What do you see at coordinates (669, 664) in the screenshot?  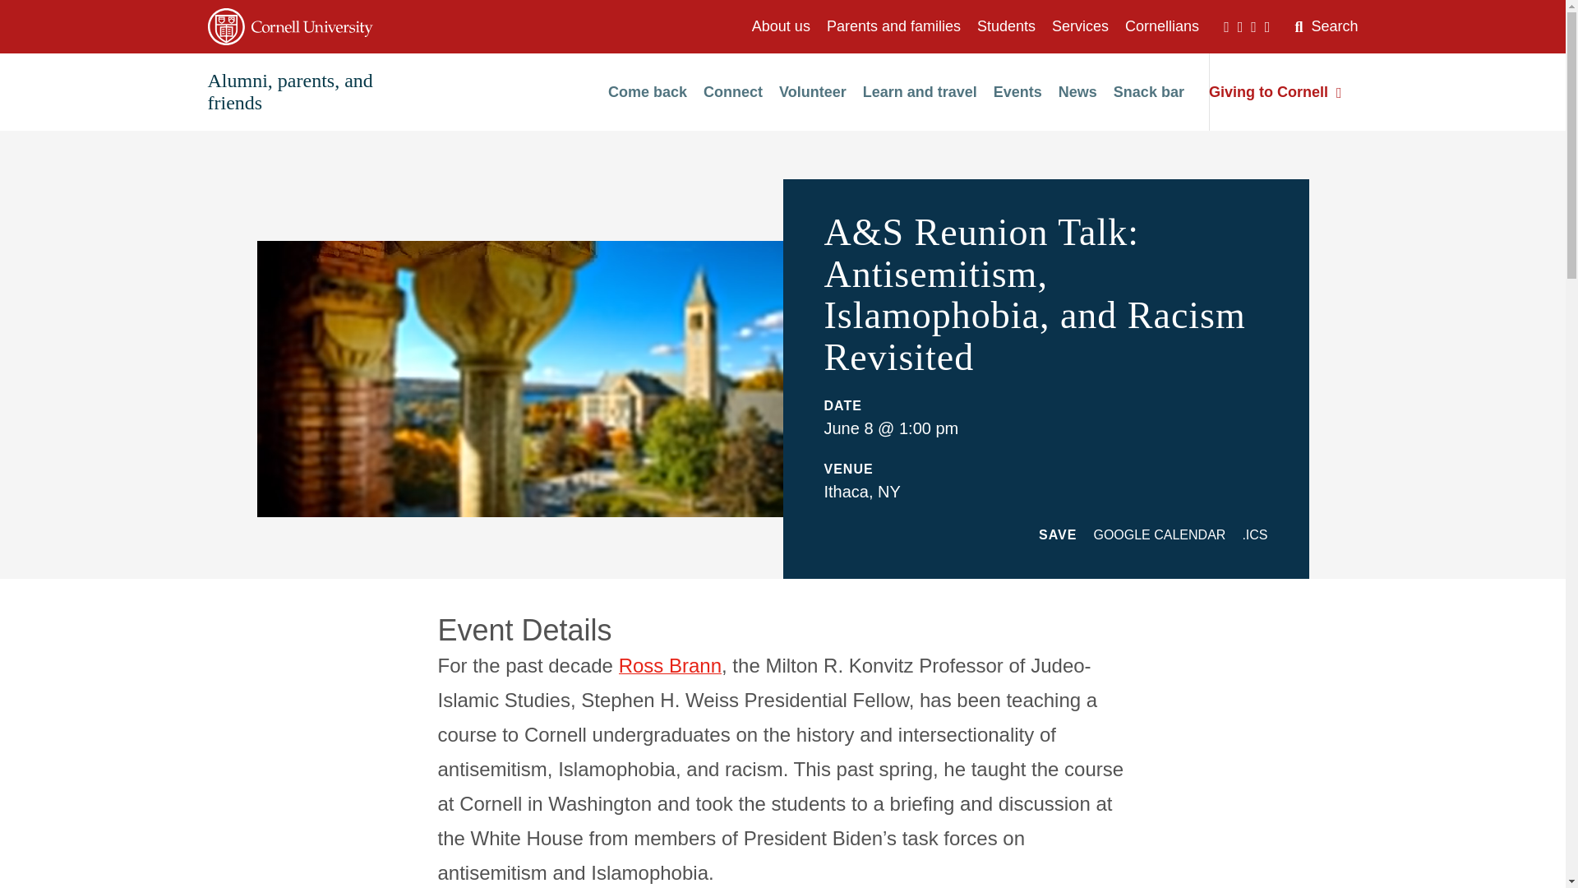 I see `Ross Brann` at bounding box center [669, 664].